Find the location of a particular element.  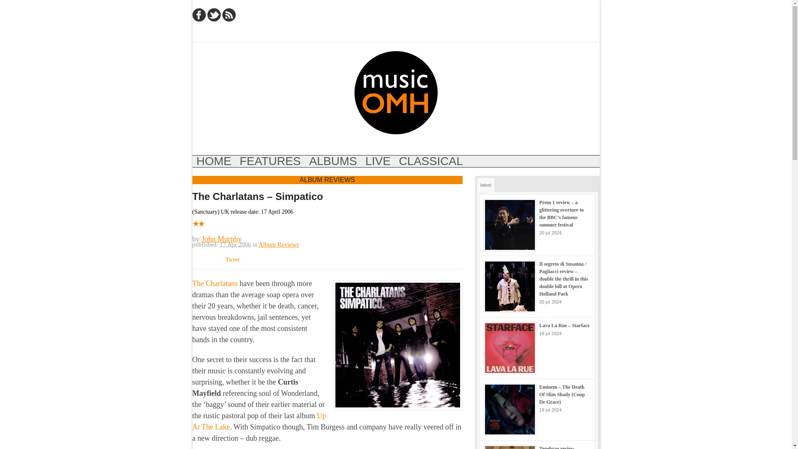

Twitter is located at coordinates (213, 15).